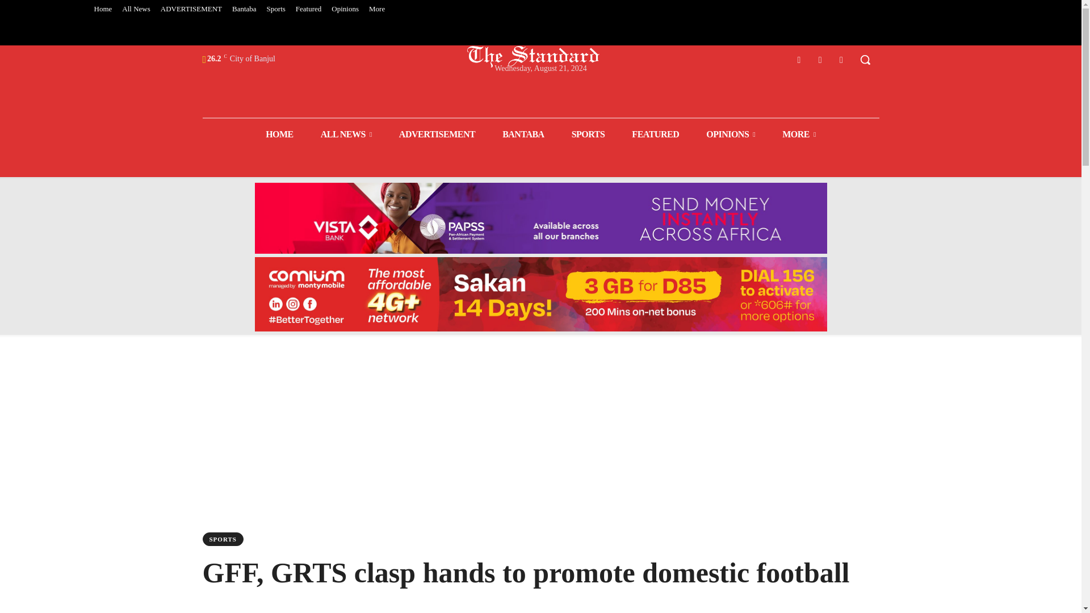 The width and height of the screenshot is (1090, 613). I want to click on Youtube, so click(841, 59).